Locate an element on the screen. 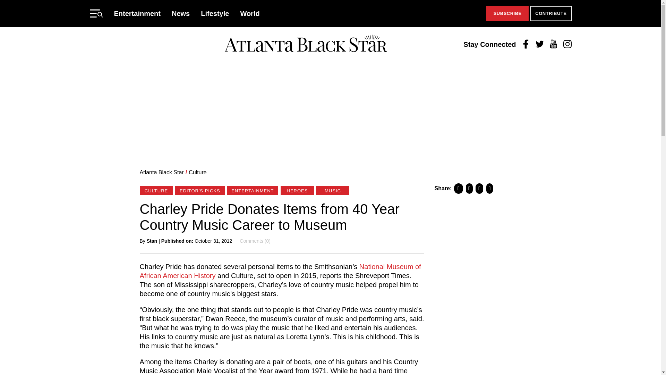  Atlanta Black Star is located at coordinates (161, 172).